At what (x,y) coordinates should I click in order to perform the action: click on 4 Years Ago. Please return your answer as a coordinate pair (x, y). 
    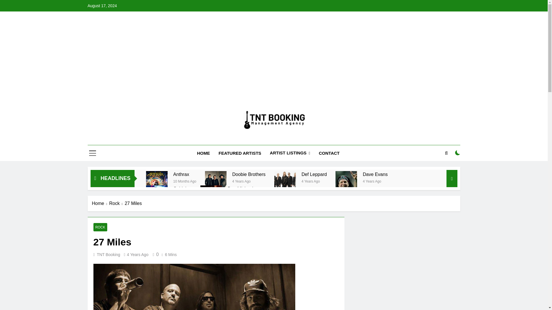
    Looking at the image, I should click on (372, 181).